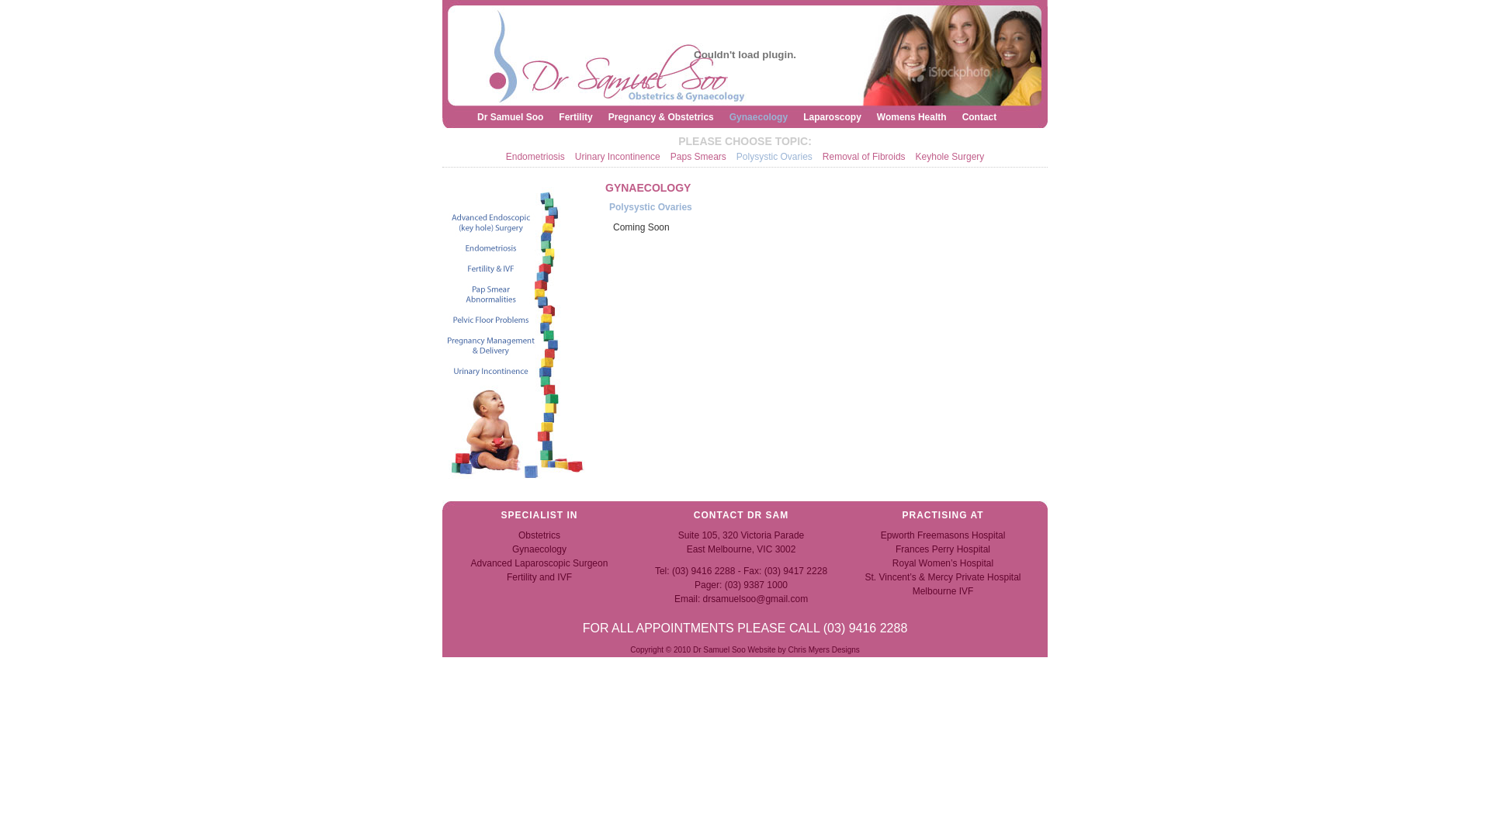  I want to click on Contact, so click(979, 117).